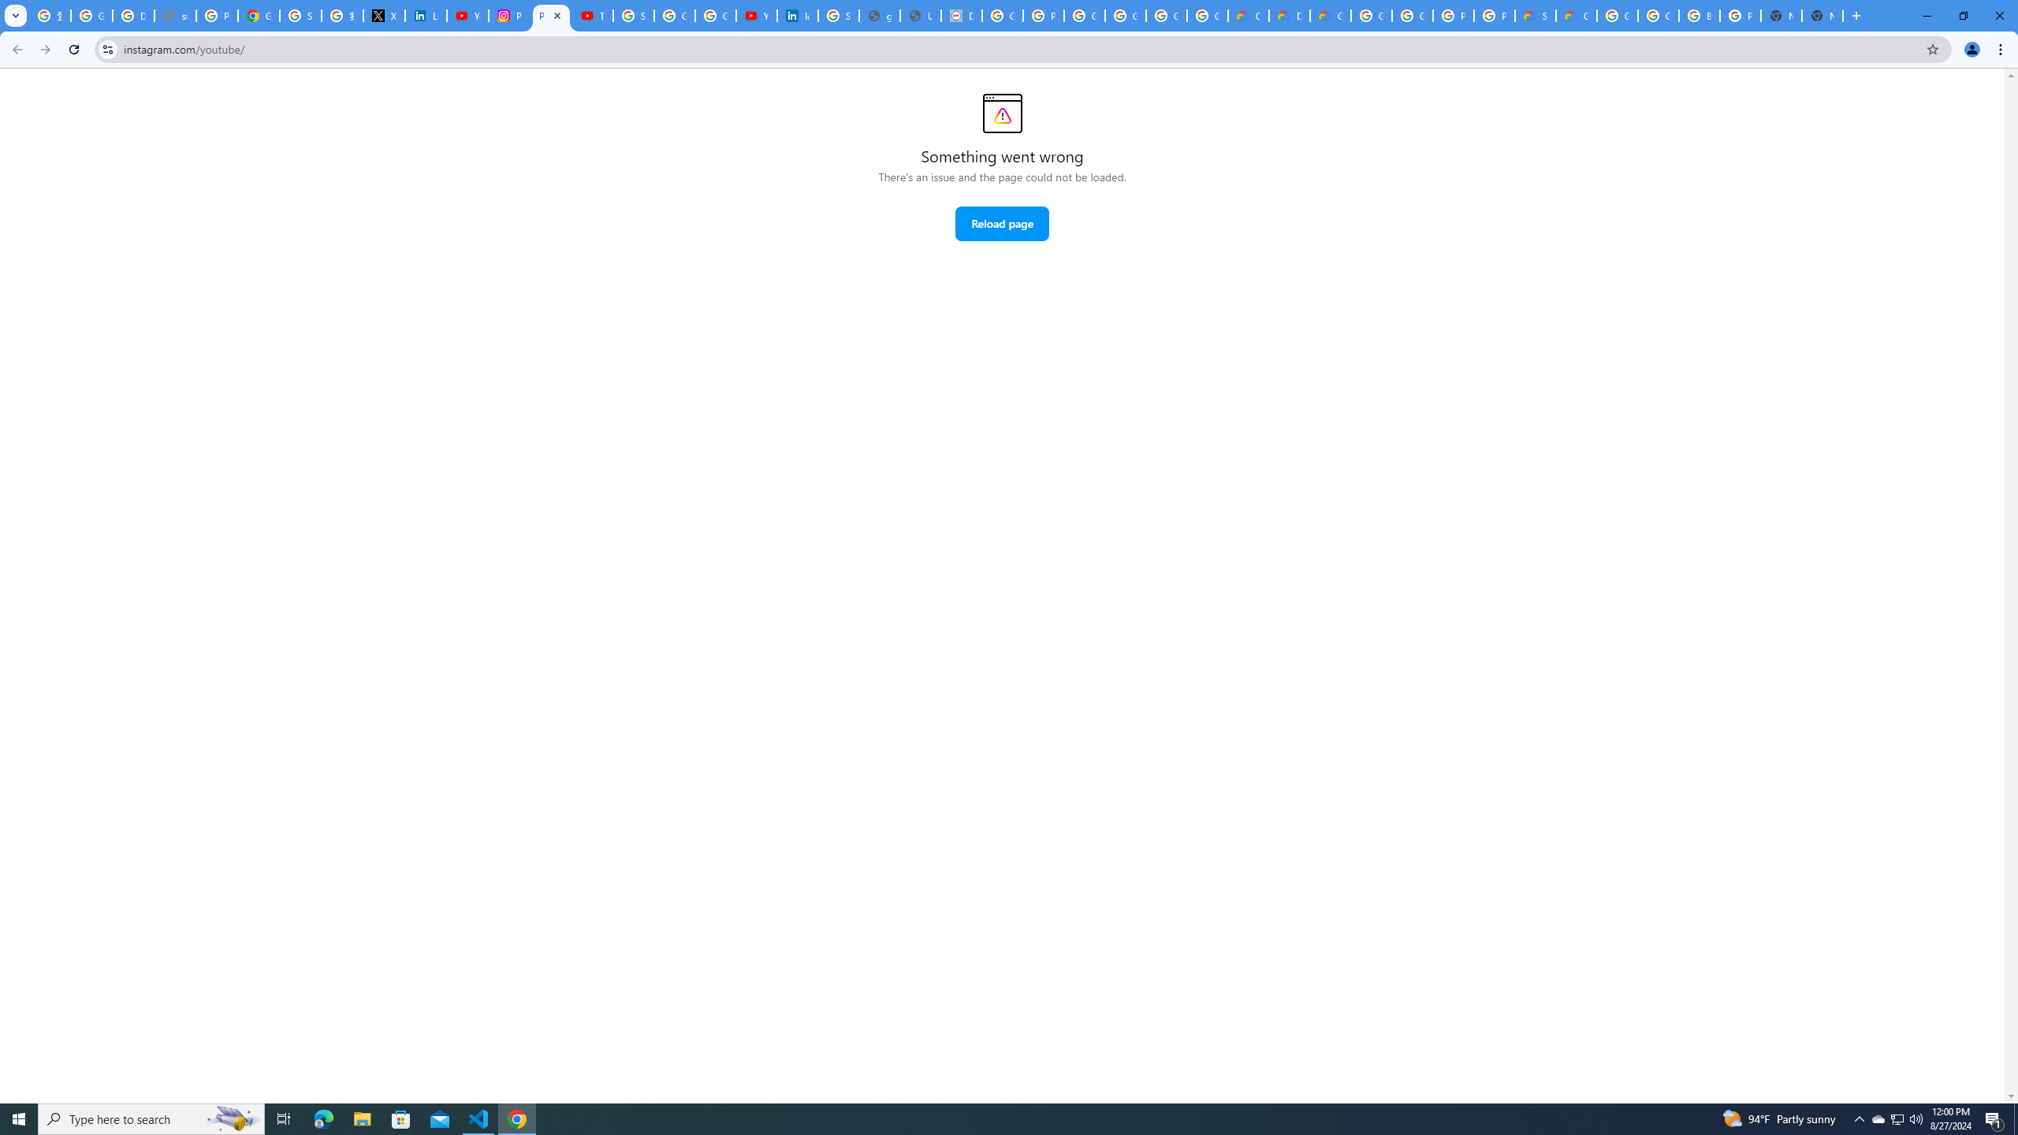 The height and width of the screenshot is (1135, 2018). I want to click on Sign in - Google Accounts, so click(300, 16).